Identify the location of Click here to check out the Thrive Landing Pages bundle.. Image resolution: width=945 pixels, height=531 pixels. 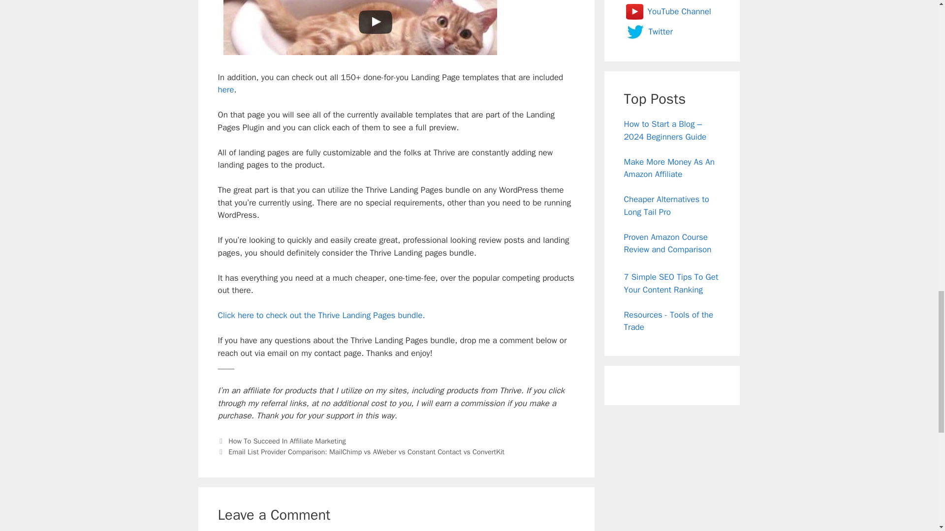
(321, 315).